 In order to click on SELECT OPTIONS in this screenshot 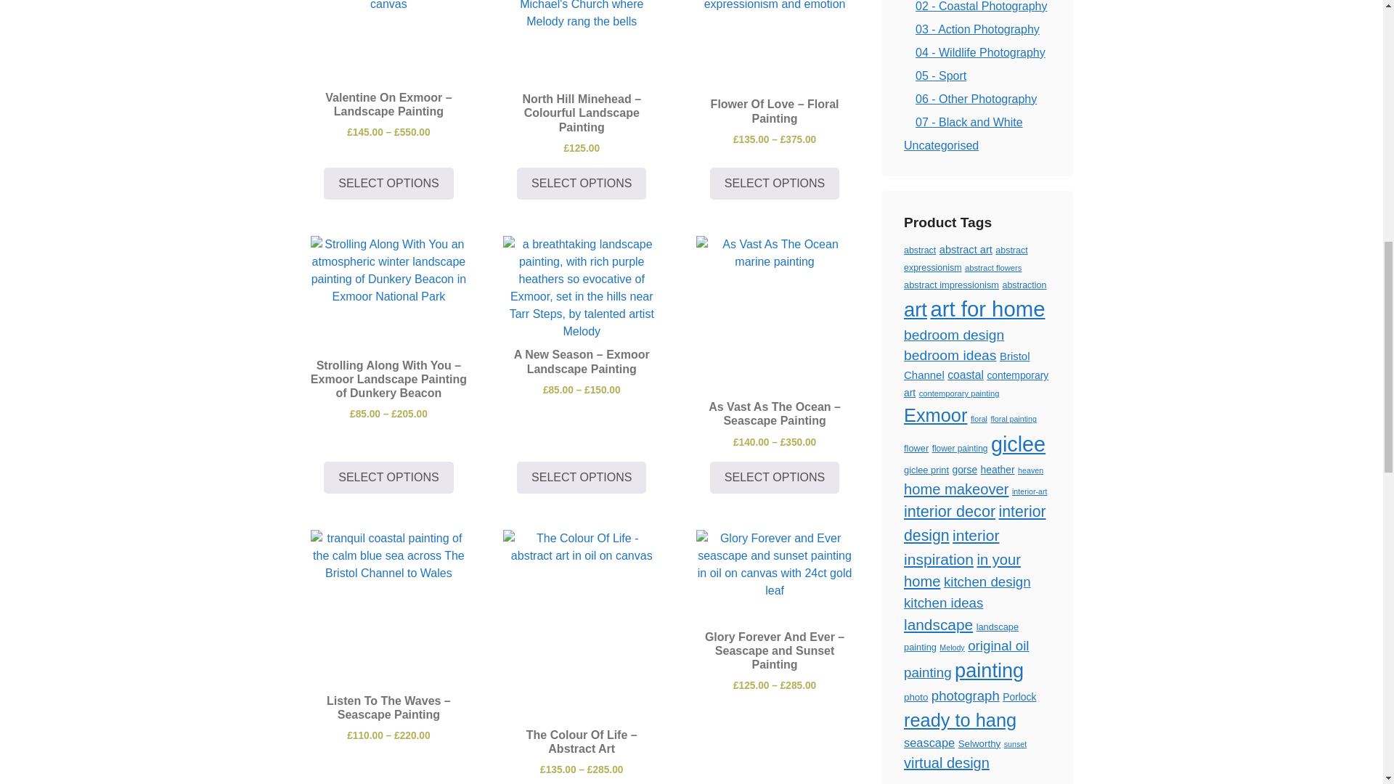, I will do `click(774, 478)`.